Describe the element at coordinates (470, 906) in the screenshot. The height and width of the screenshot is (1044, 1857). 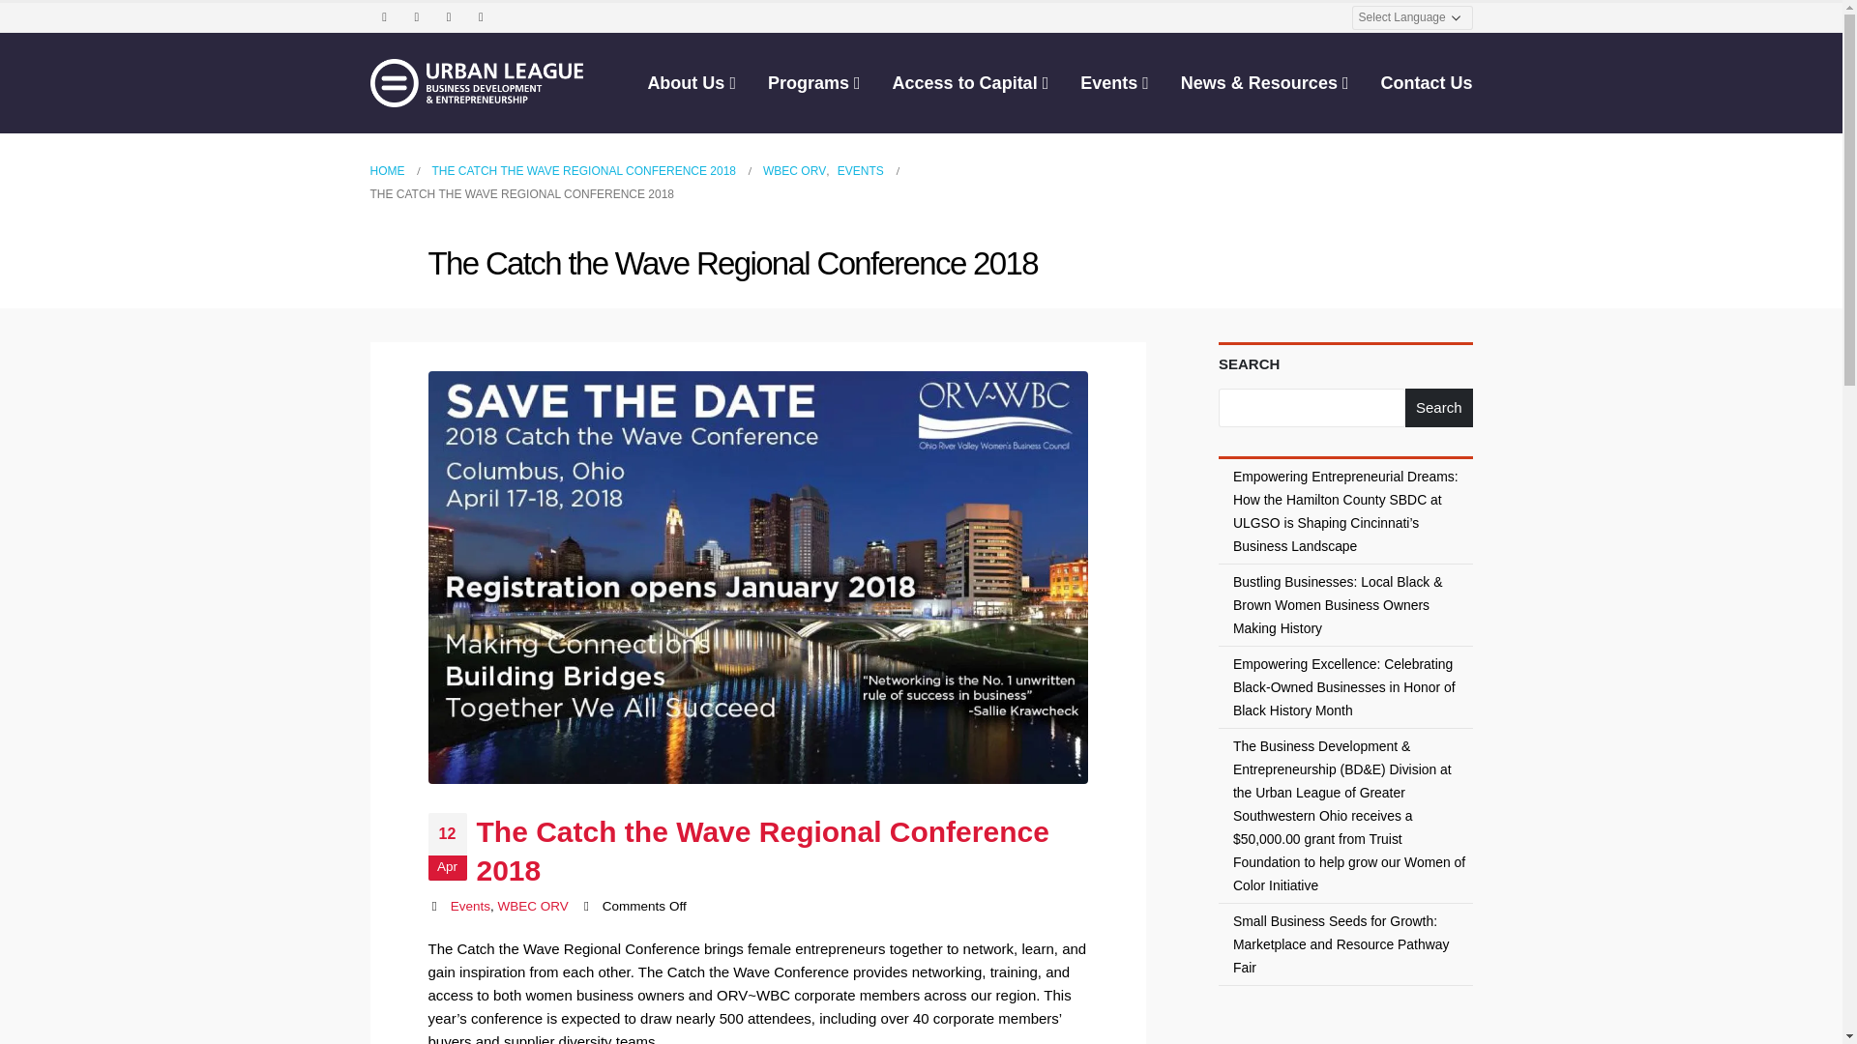
I see `Events` at that location.